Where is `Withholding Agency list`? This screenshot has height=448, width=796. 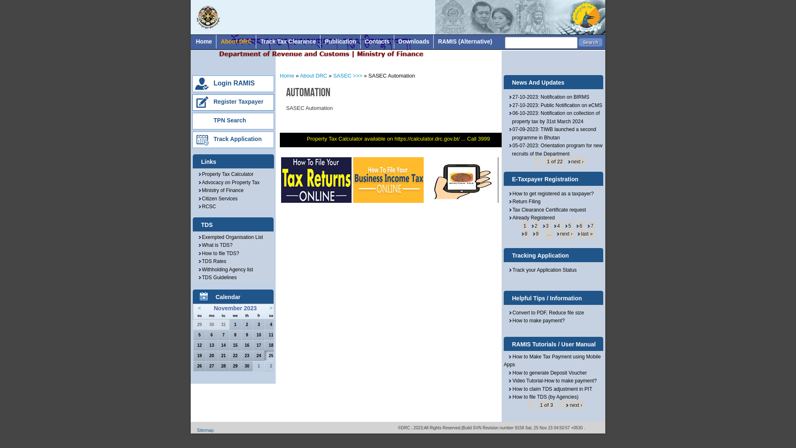 Withholding Agency list is located at coordinates (226, 270).